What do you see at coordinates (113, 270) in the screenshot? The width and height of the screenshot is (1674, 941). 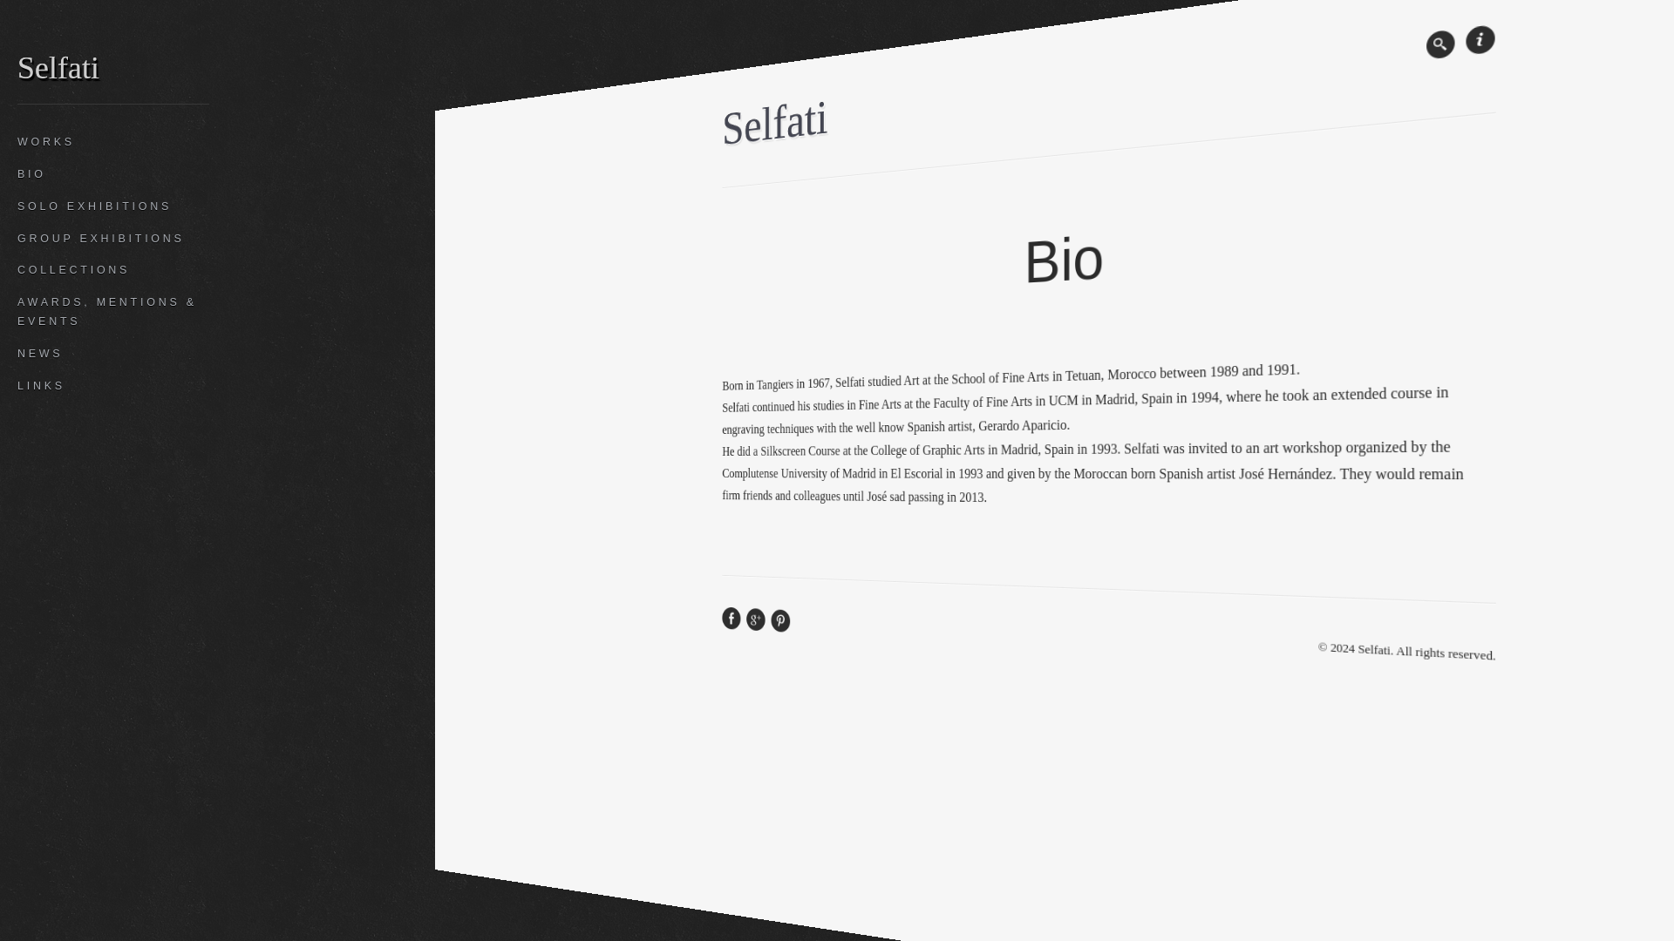 I see `COLLECTIONS` at bounding box center [113, 270].